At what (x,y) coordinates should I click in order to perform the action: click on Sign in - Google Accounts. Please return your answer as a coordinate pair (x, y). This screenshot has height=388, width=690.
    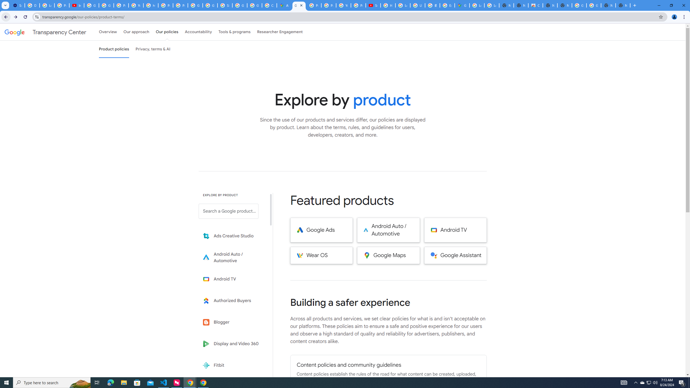
    Looking at the image, I should click on (225, 5).